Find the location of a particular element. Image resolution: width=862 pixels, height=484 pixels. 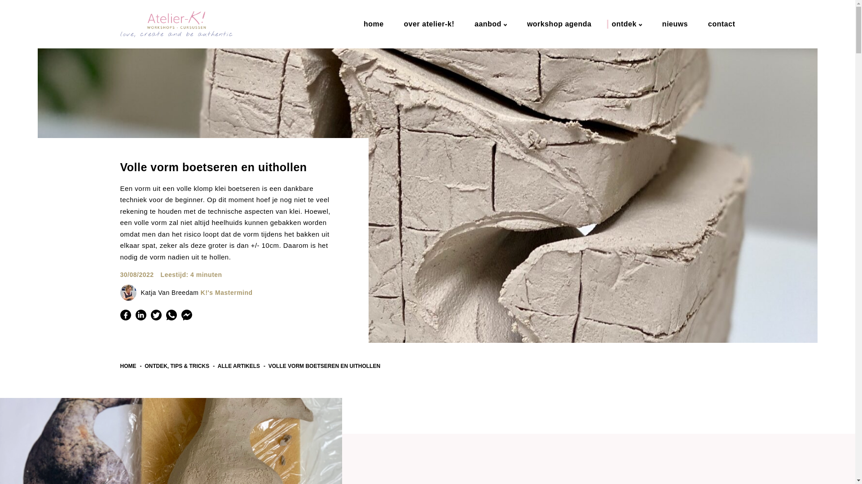

workshop agenda is located at coordinates (557, 24).